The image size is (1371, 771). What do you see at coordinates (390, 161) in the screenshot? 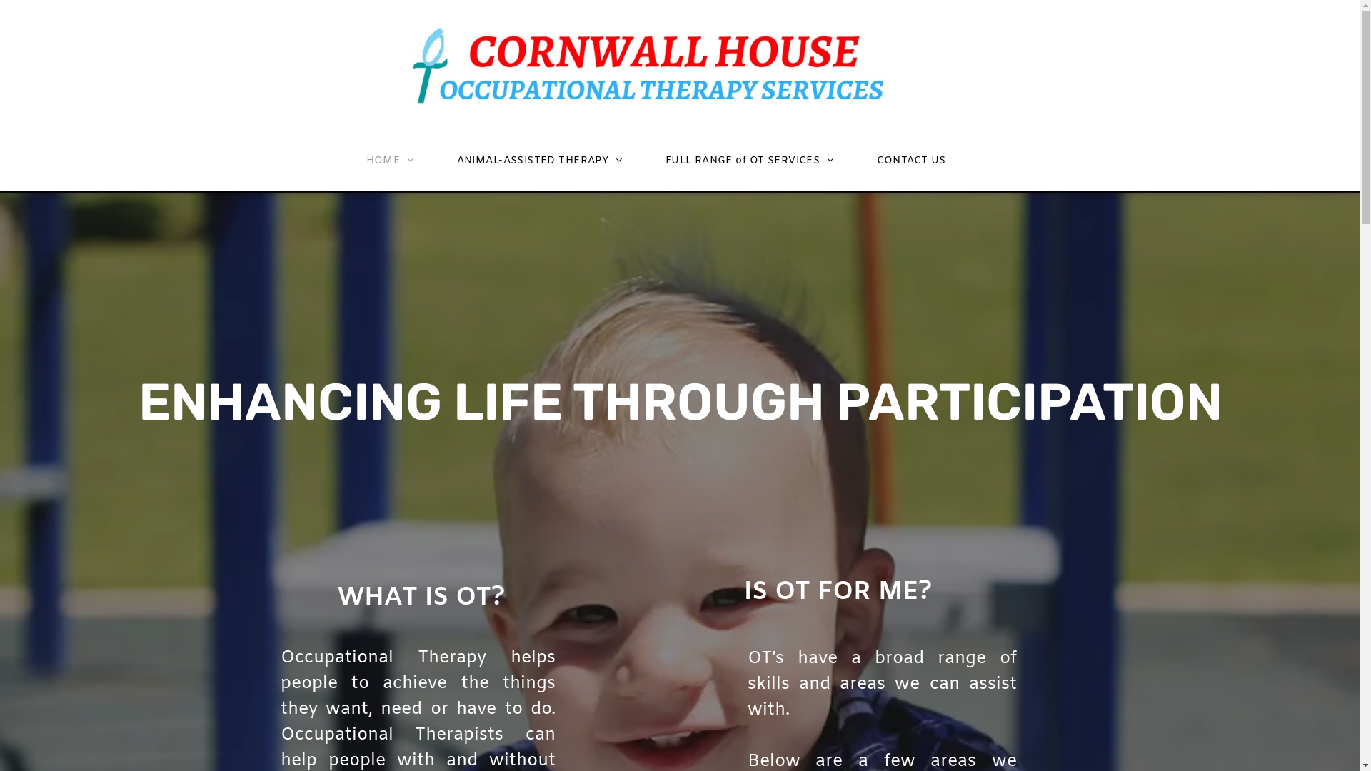
I see `HOME` at bounding box center [390, 161].